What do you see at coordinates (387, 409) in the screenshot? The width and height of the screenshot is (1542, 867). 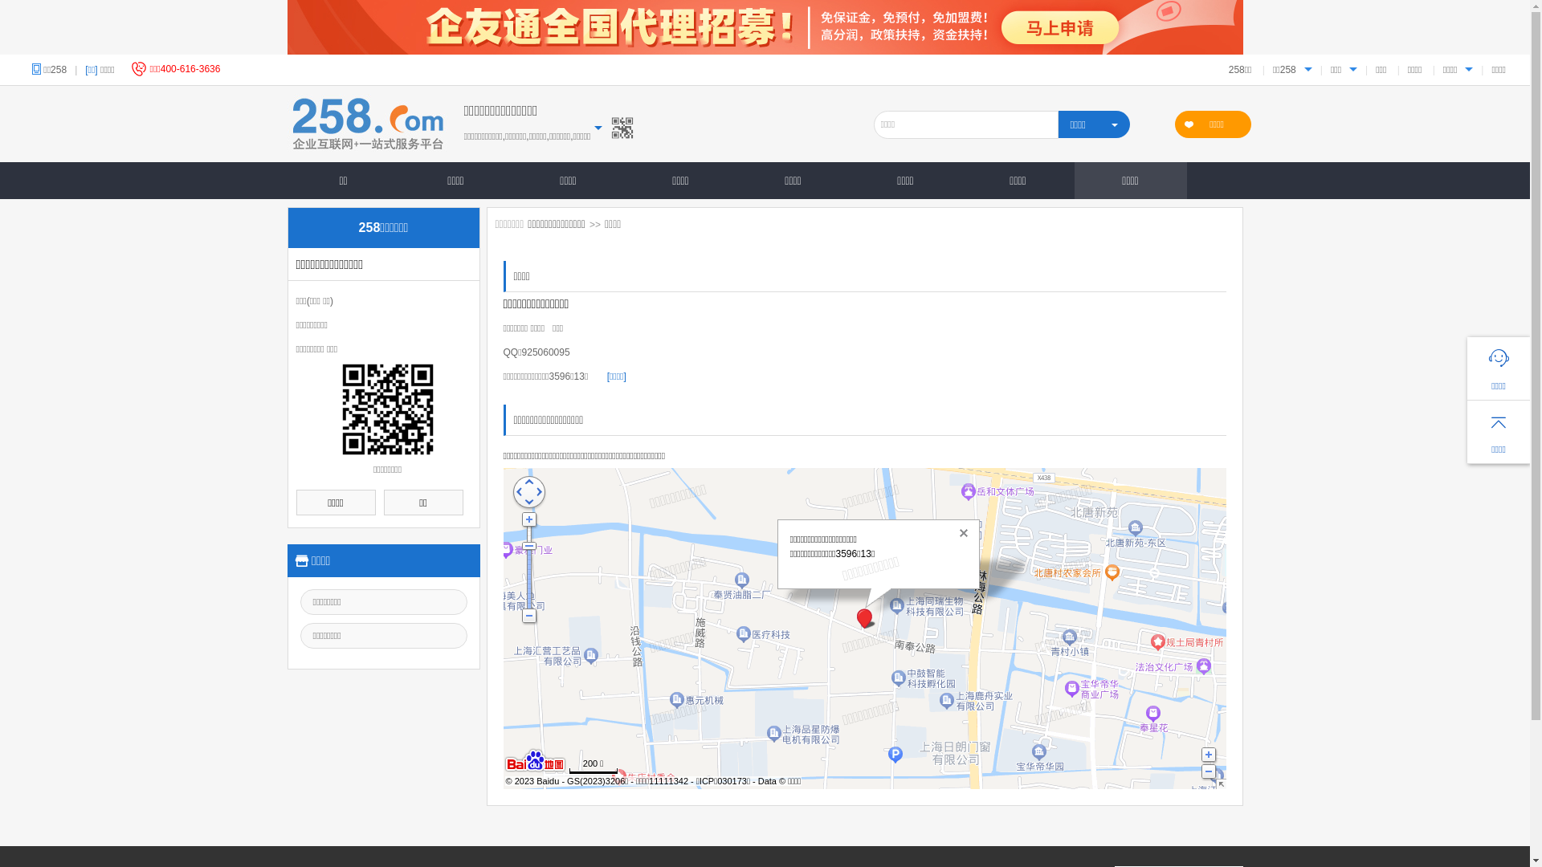 I see `http://m.258jituan.com/shop-702148` at bounding box center [387, 409].